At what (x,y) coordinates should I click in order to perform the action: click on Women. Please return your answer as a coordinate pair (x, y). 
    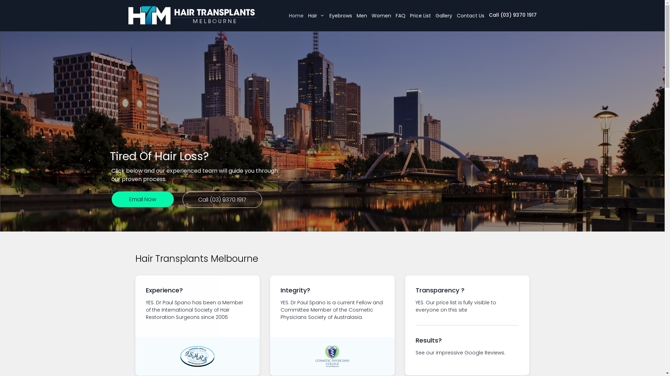
    Looking at the image, I should click on (381, 16).